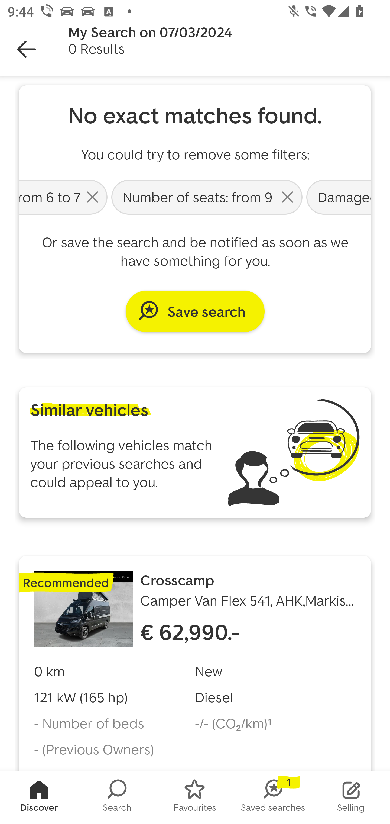 This screenshot has width=390, height=824. I want to click on SEARCH Search, so click(117, 797).